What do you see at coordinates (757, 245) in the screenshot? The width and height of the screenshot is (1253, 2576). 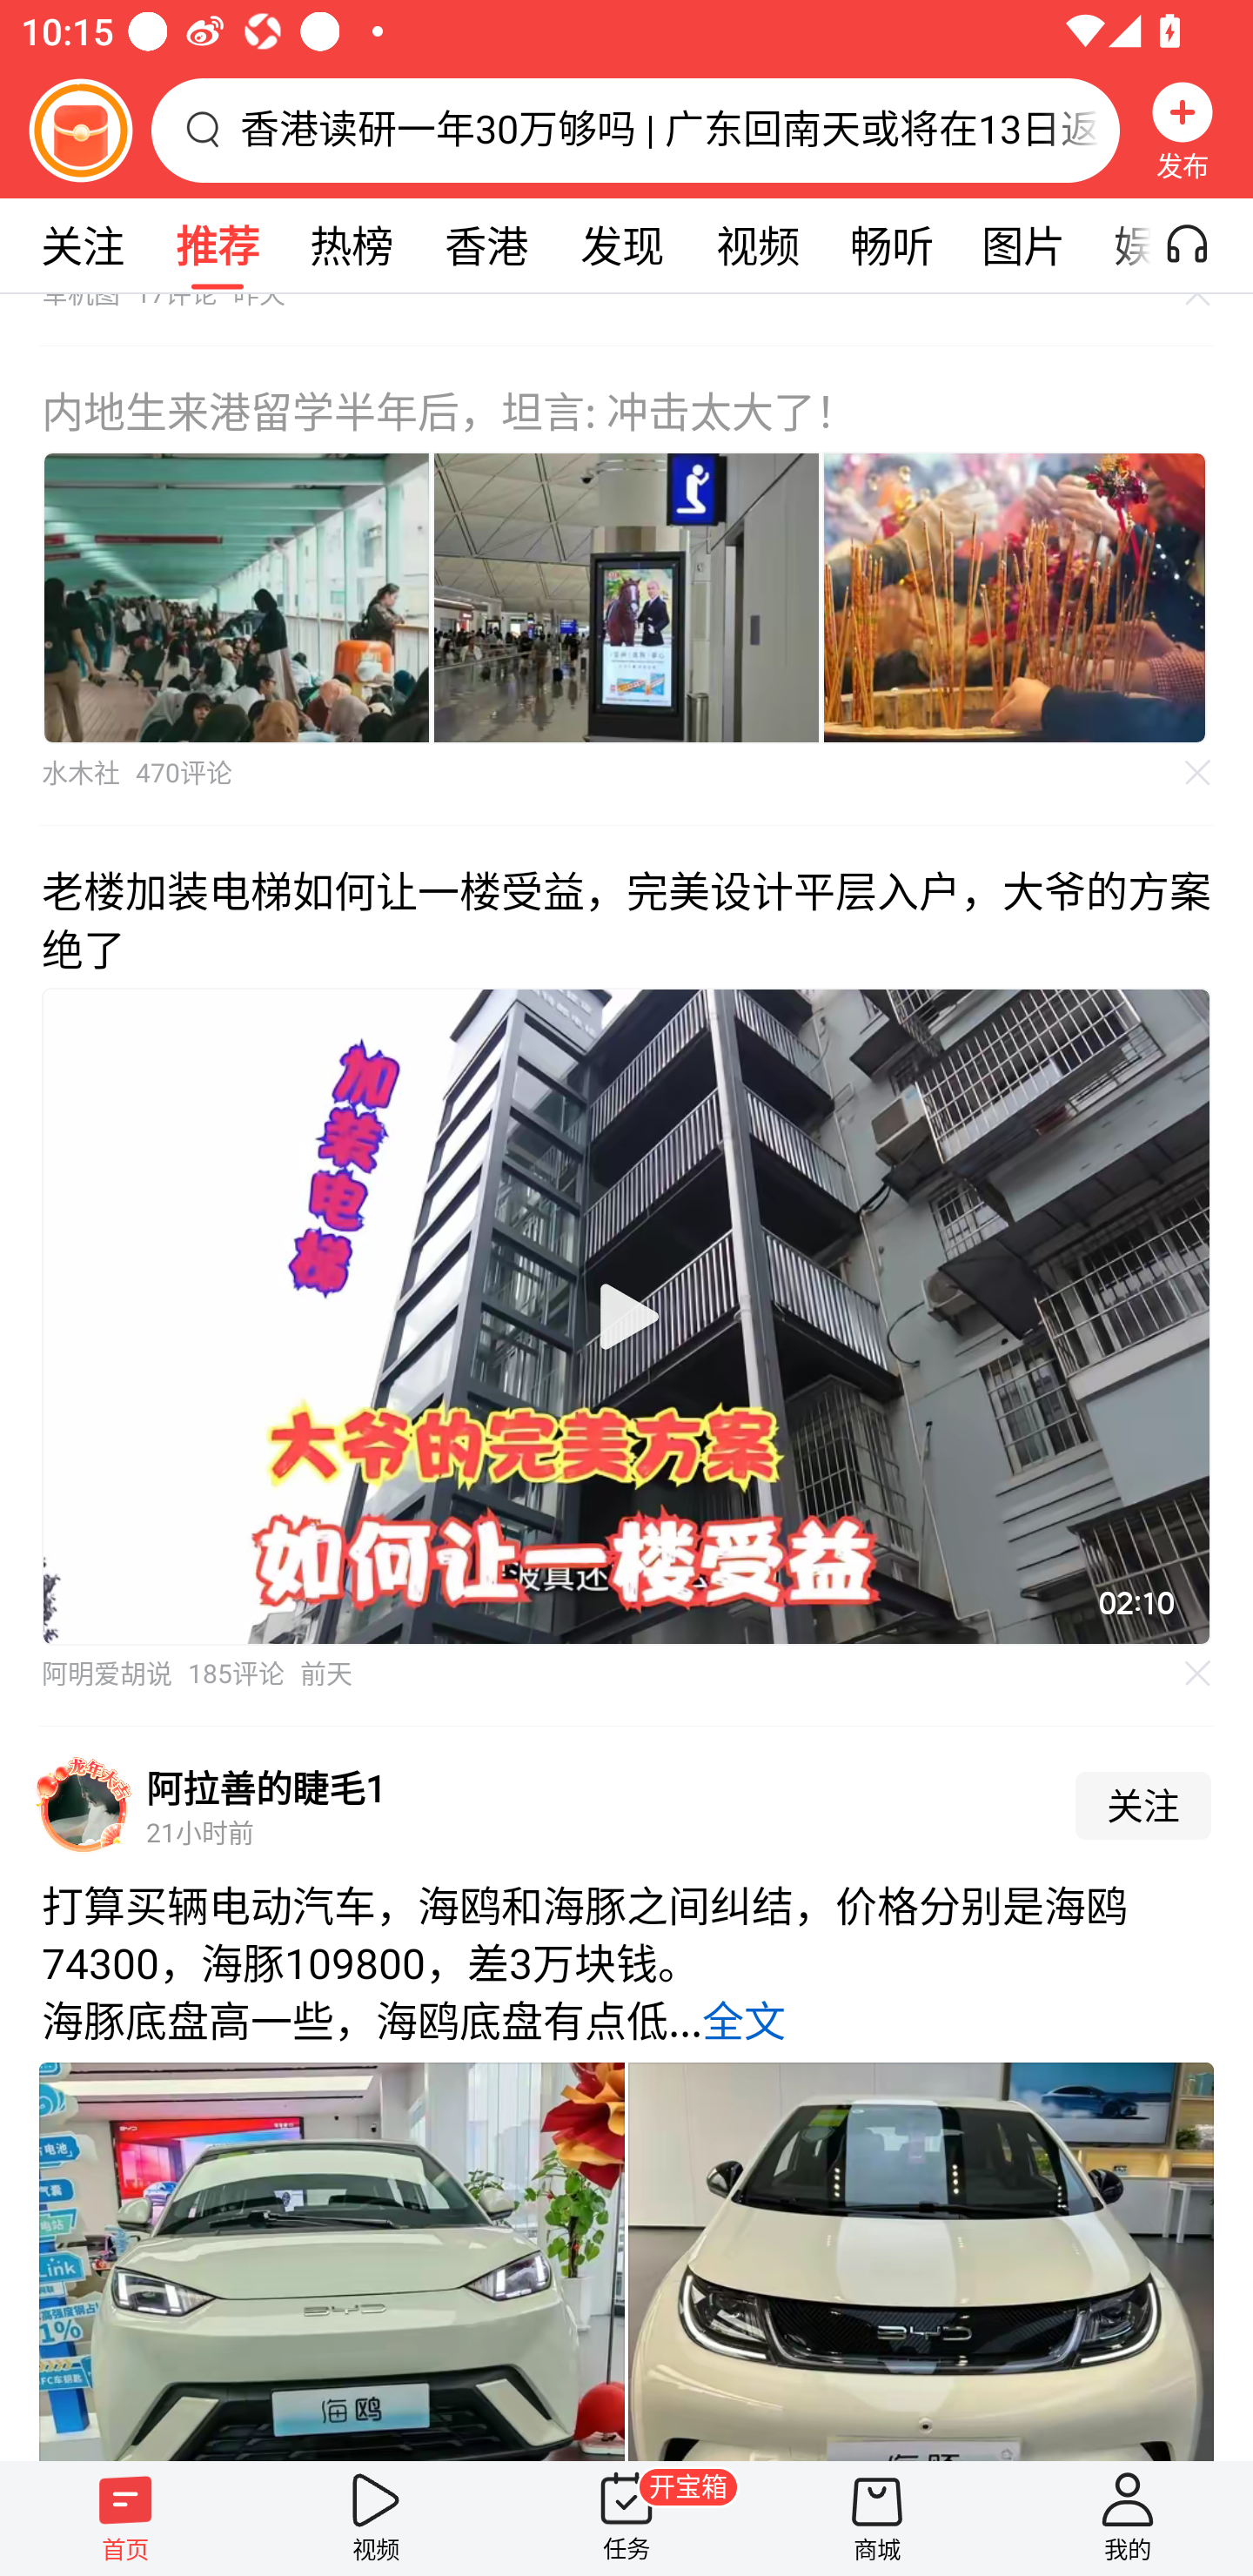 I see `视频` at bounding box center [757, 245].